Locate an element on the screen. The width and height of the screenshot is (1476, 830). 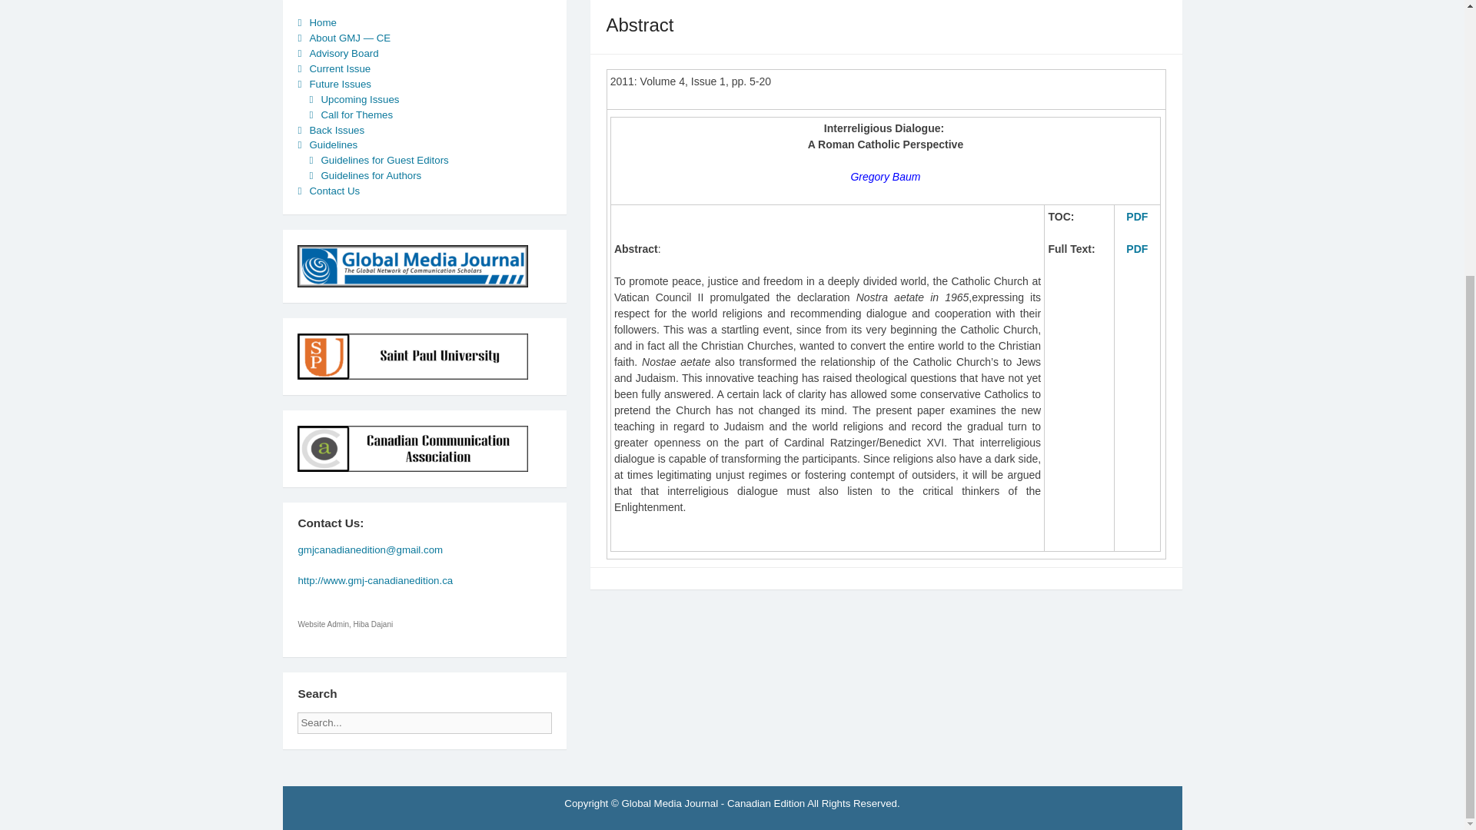
Upcoming Issues is located at coordinates (359, 100).